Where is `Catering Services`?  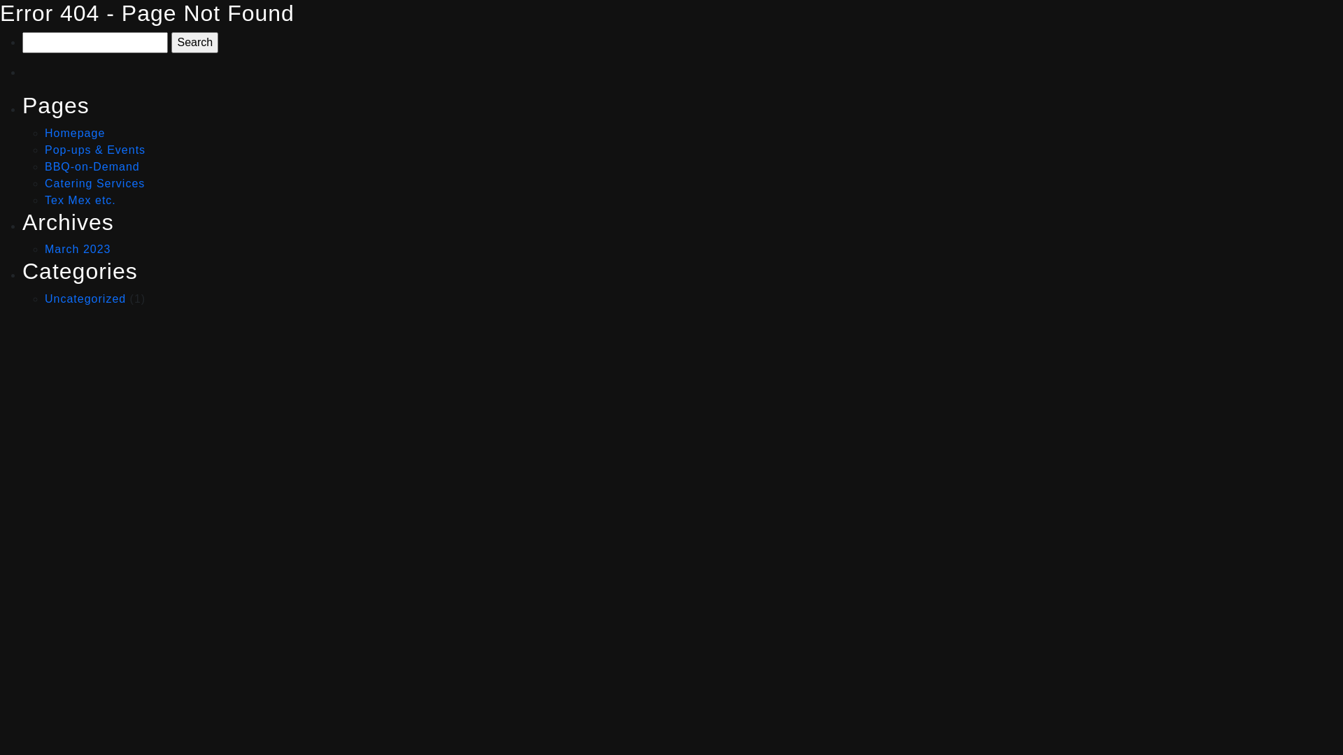
Catering Services is located at coordinates (95, 183).